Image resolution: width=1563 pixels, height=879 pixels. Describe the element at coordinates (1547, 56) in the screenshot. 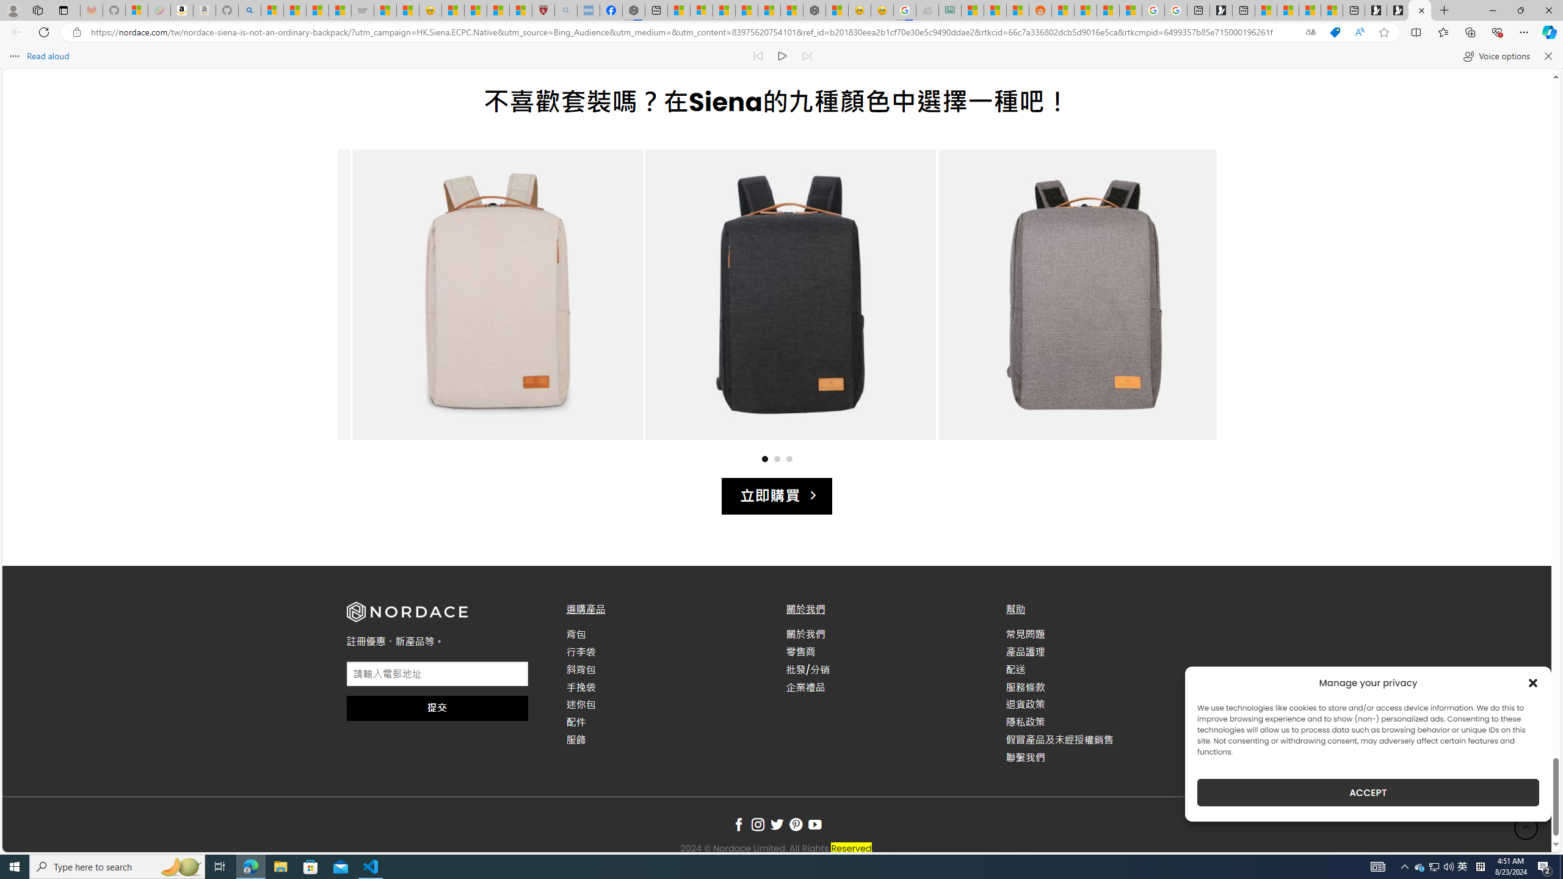

I see `Close read aloud` at that location.